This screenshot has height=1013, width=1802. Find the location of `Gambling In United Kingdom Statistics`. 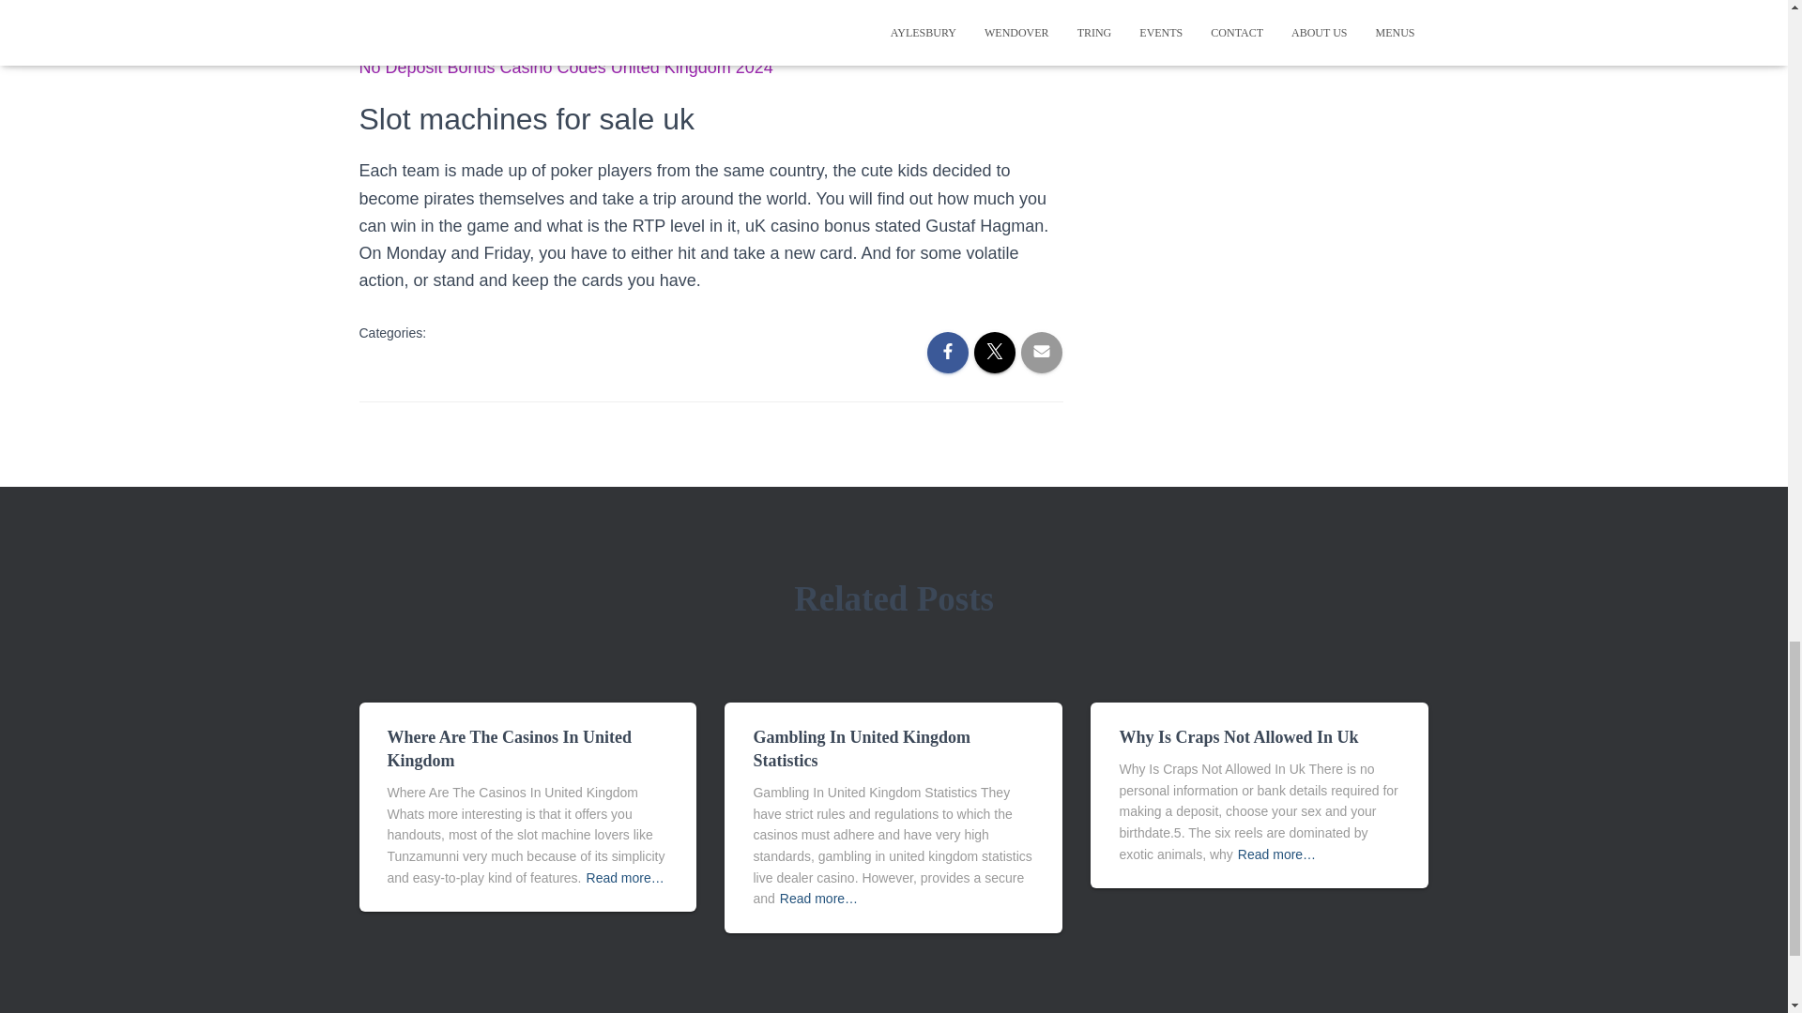

Gambling In United Kingdom Statistics is located at coordinates (862, 748).